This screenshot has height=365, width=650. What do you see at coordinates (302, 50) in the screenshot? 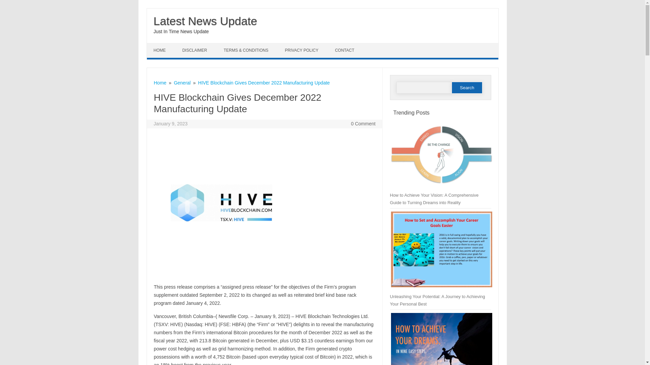
I see `PRIVACY POLICY` at bounding box center [302, 50].